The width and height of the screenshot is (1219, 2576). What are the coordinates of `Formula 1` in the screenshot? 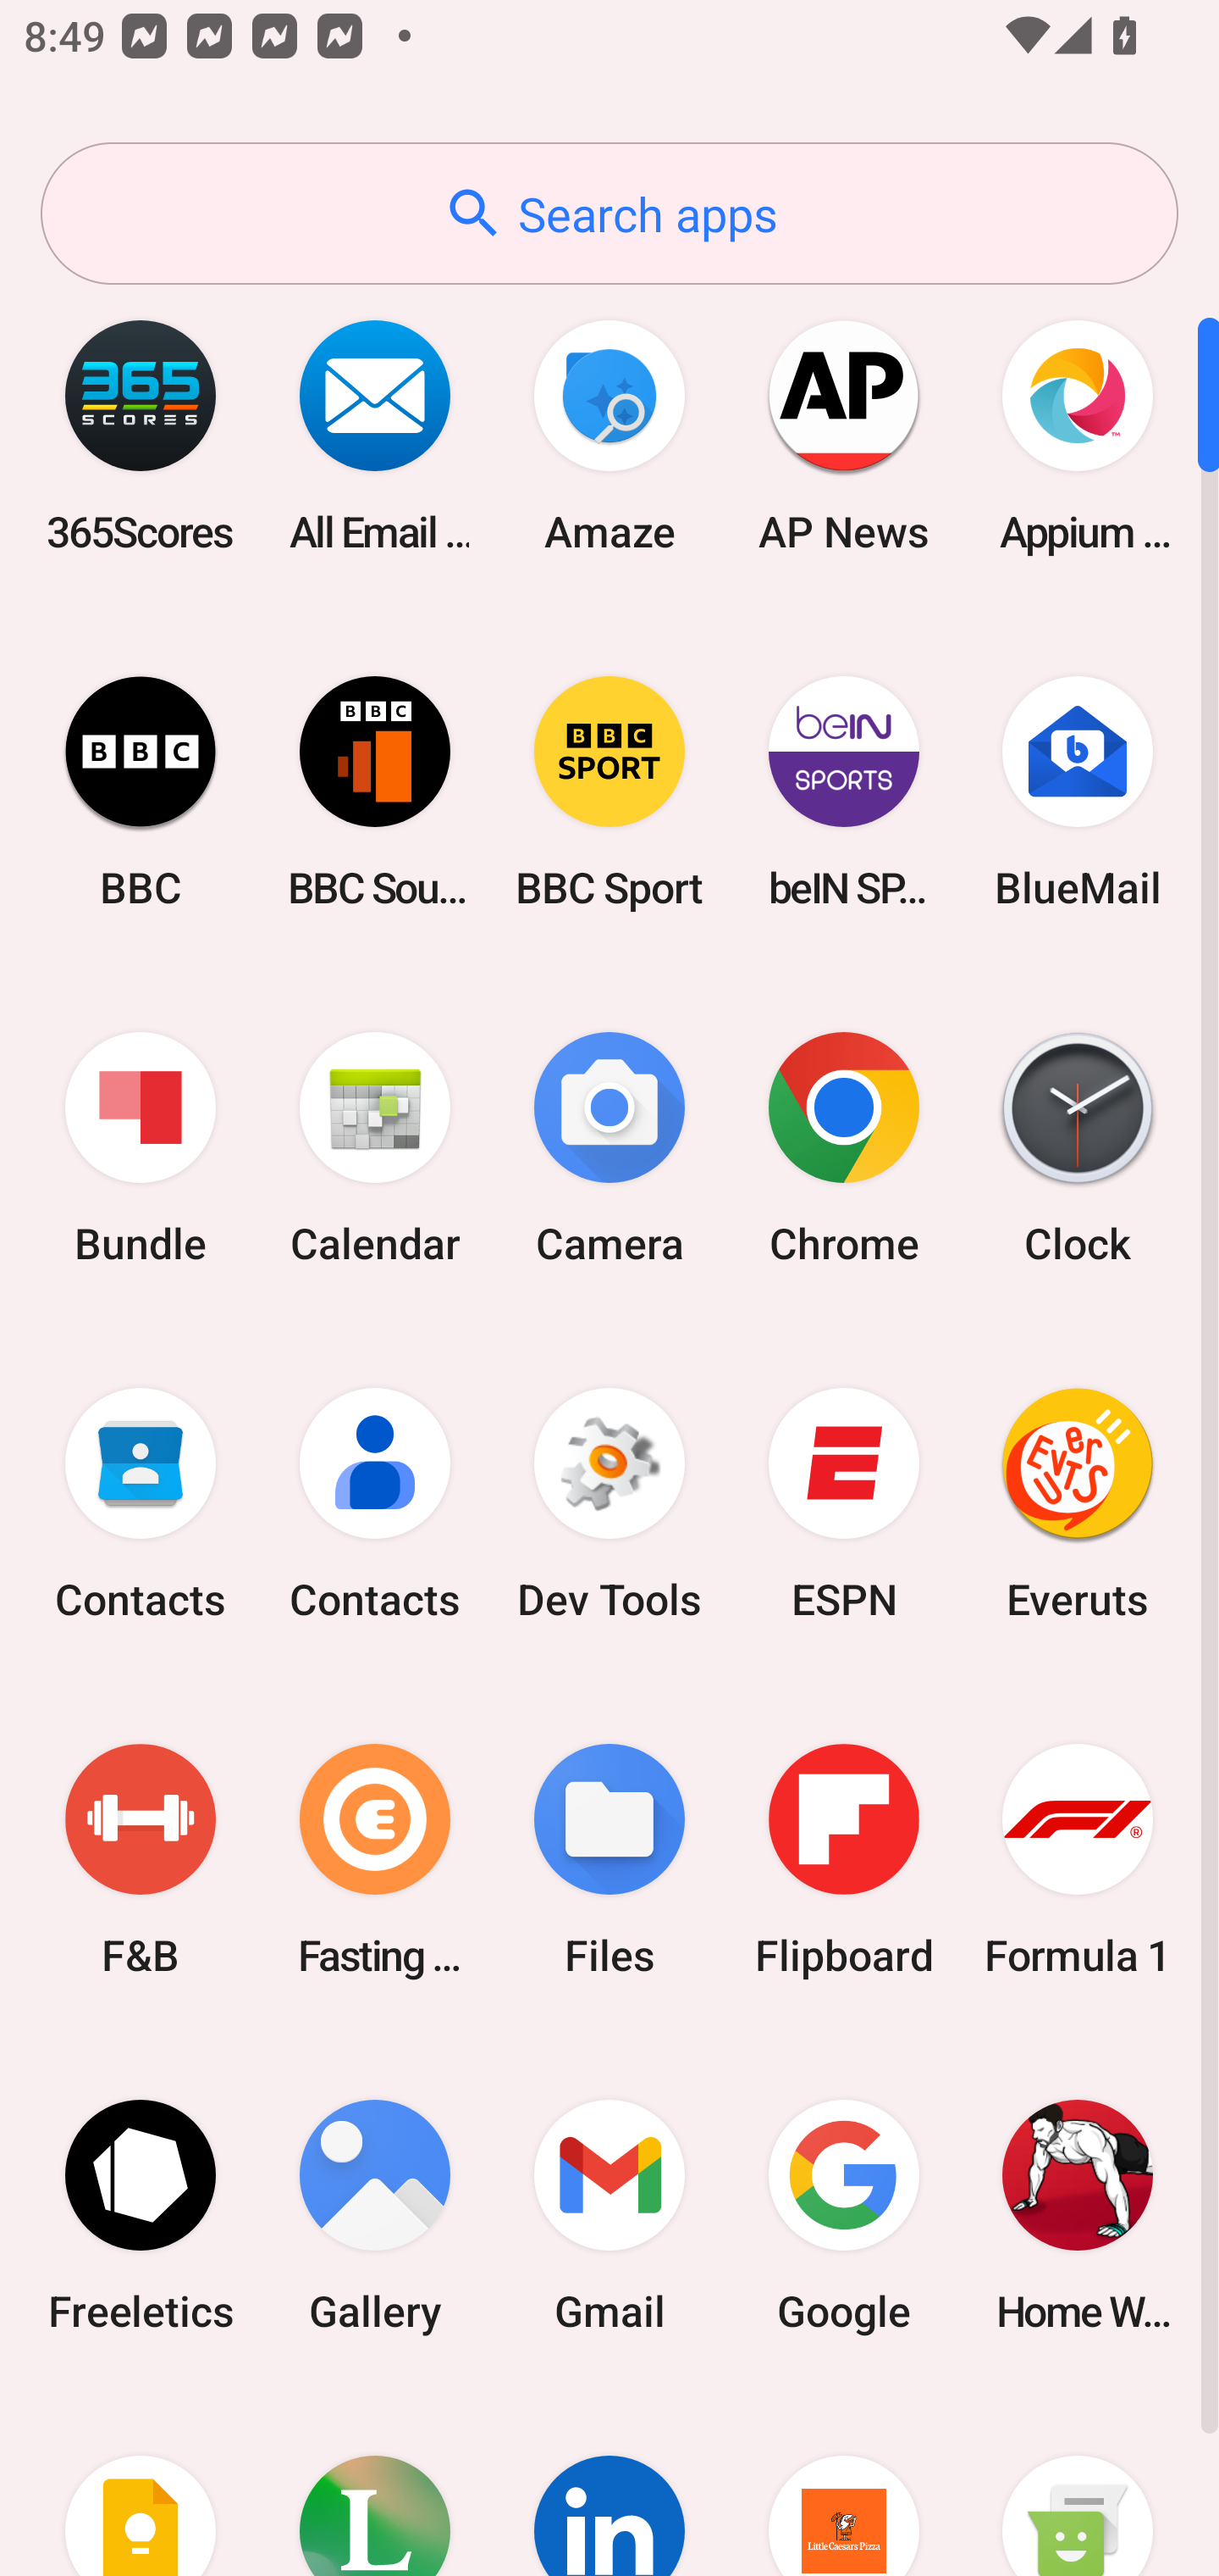 It's located at (1078, 1859).